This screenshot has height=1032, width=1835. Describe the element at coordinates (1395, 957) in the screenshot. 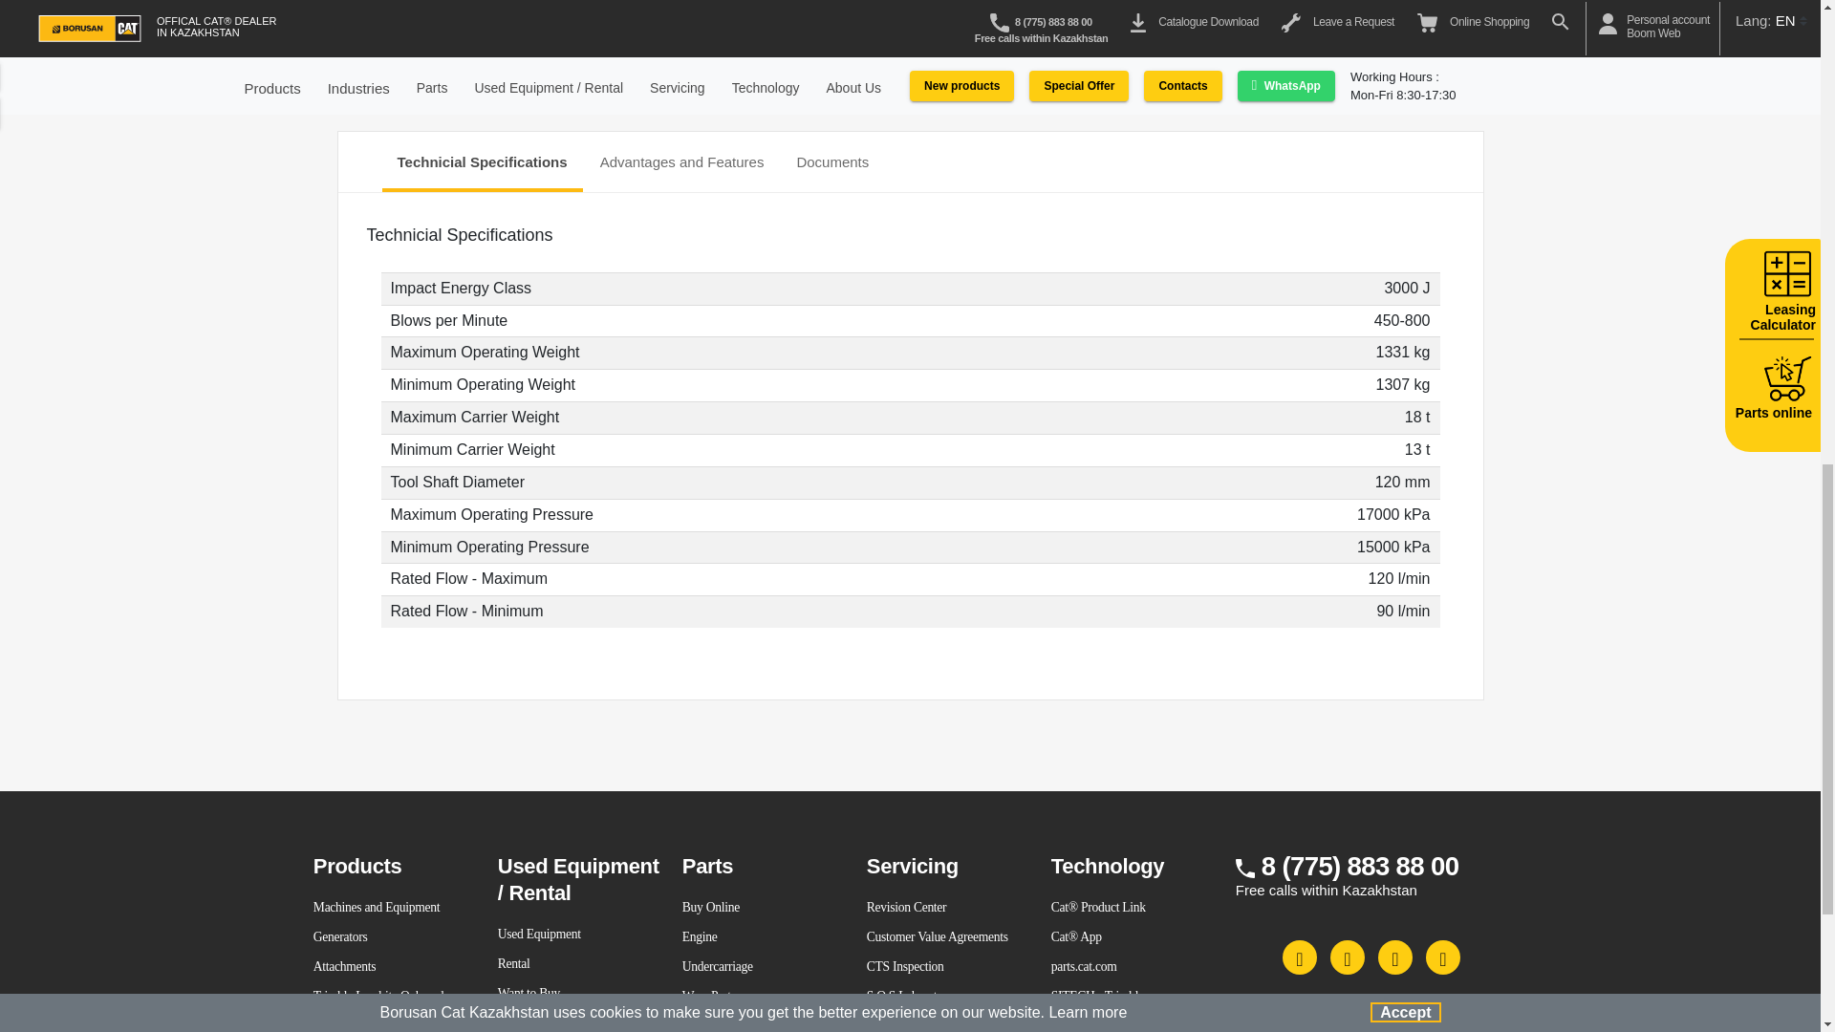

I see `Youtube` at that location.